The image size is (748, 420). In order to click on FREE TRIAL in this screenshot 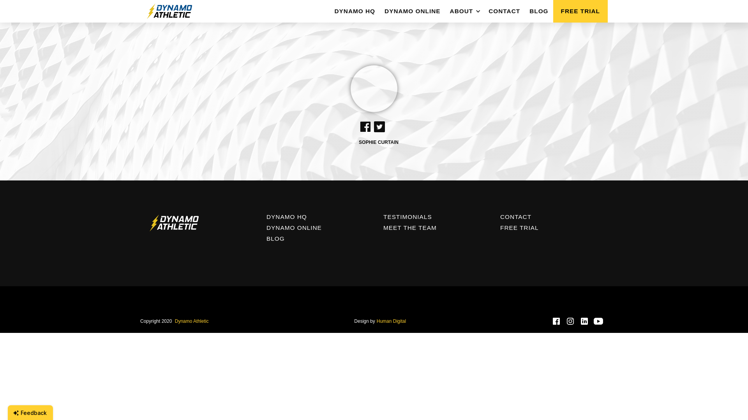, I will do `click(580, 11)`.